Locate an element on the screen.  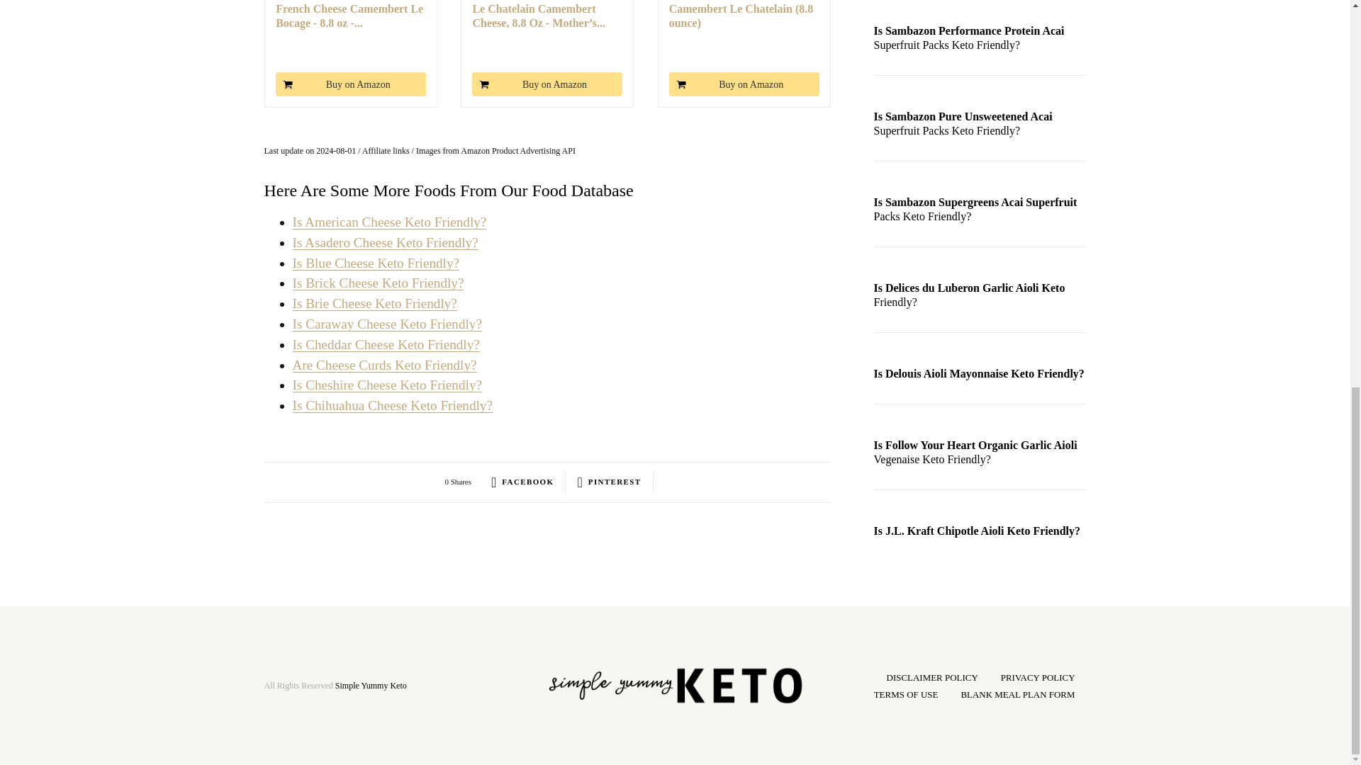
Is Caraway Cheese Keto Friendly? is located at coordinates (387, 324).